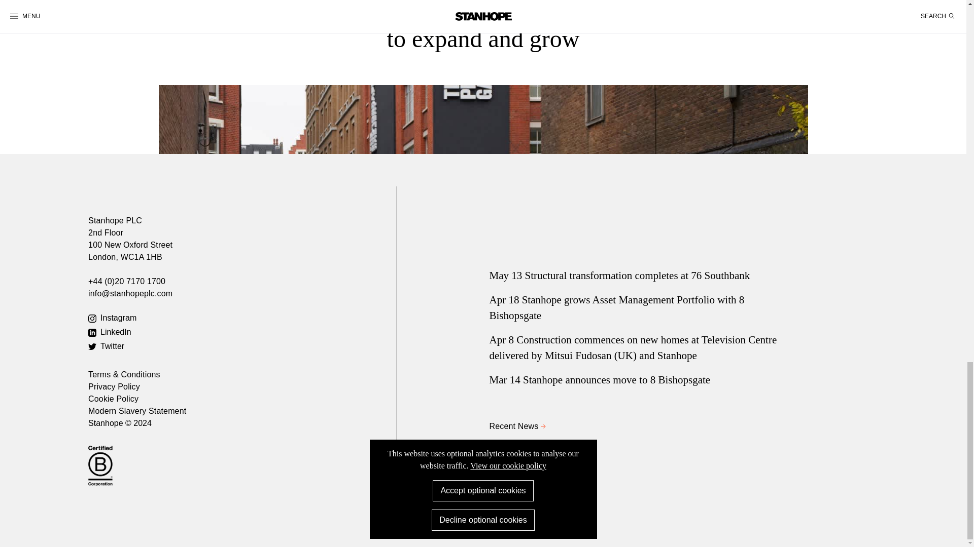 This screenshot has width=974, height=547. I want to click on Instagram, so click(242, 318).